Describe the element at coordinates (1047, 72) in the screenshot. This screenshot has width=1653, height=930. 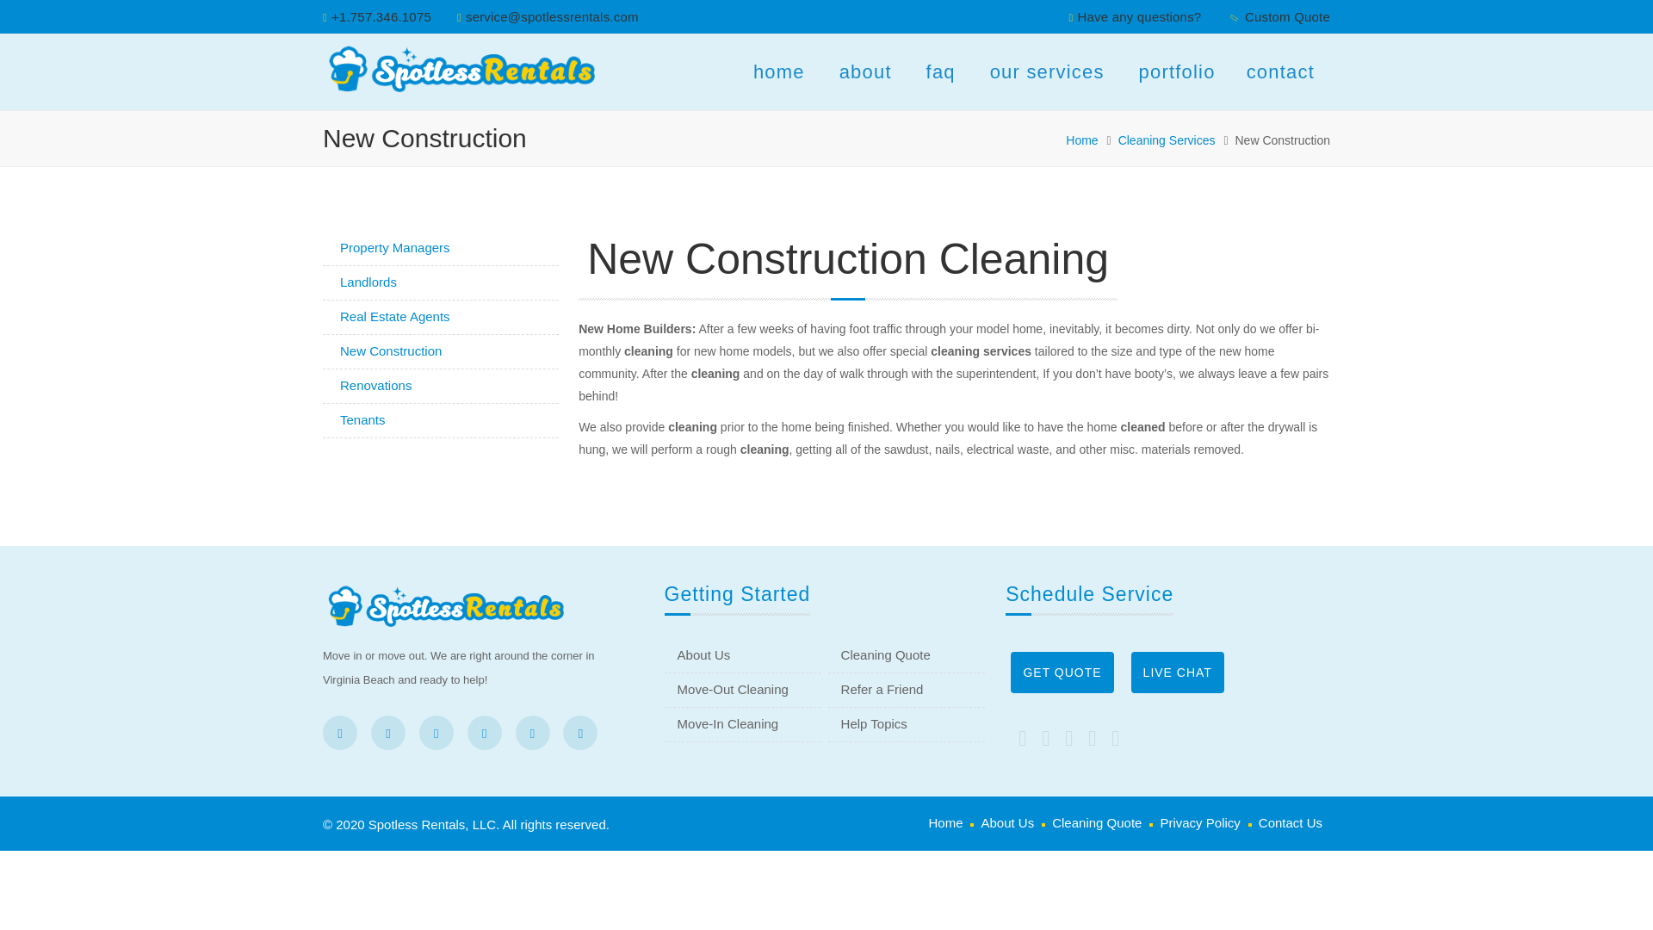
I see `our services` at that location.